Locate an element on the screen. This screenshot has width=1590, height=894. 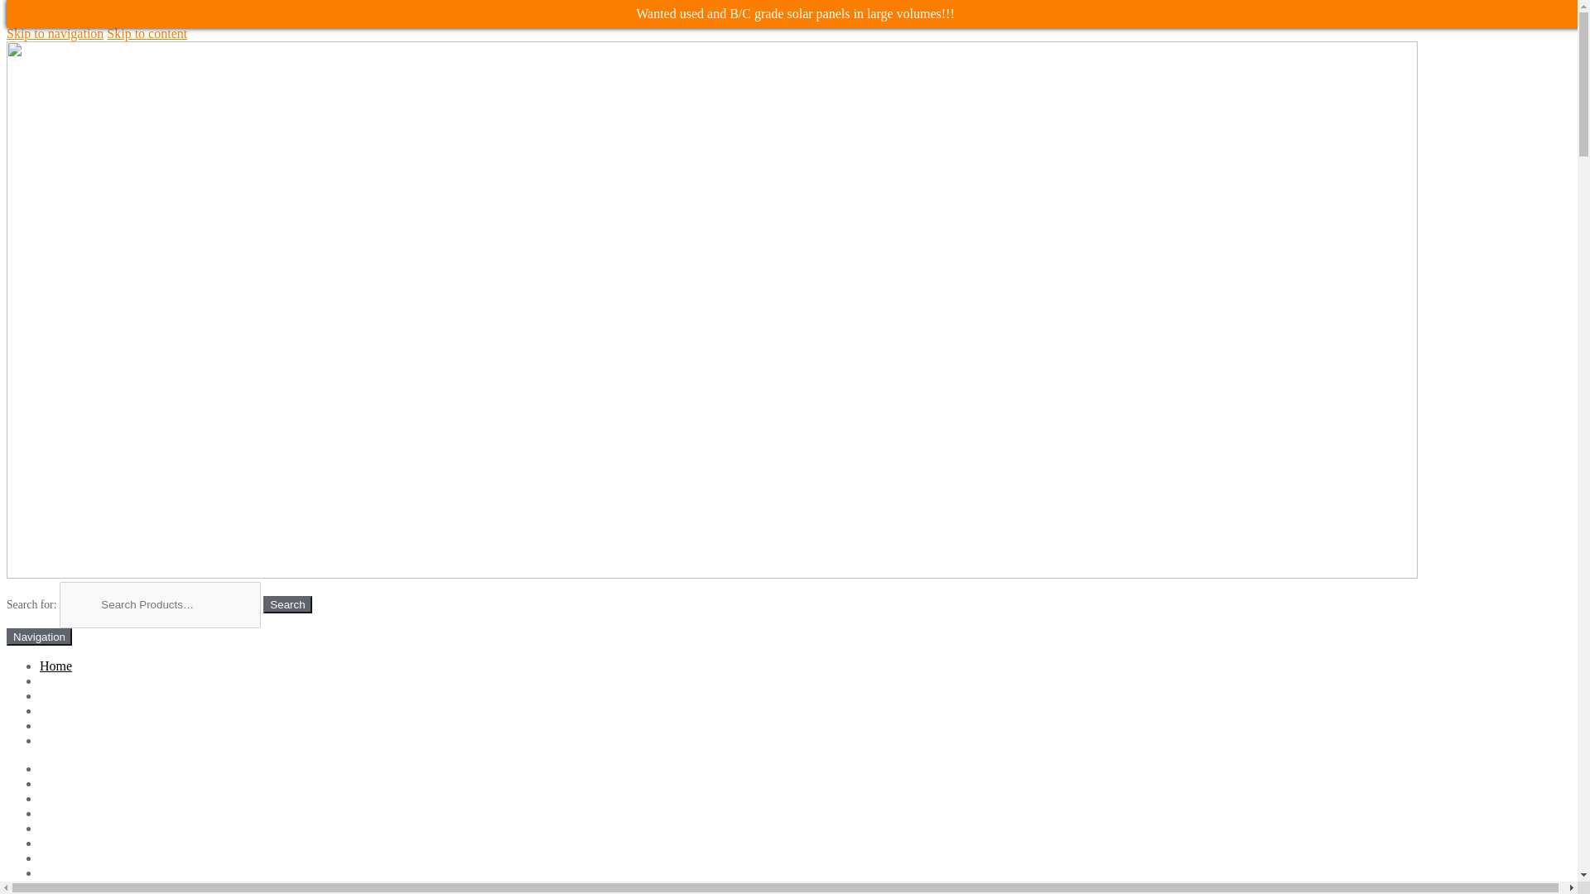
Testimonials is located at coordinates (74, 725).